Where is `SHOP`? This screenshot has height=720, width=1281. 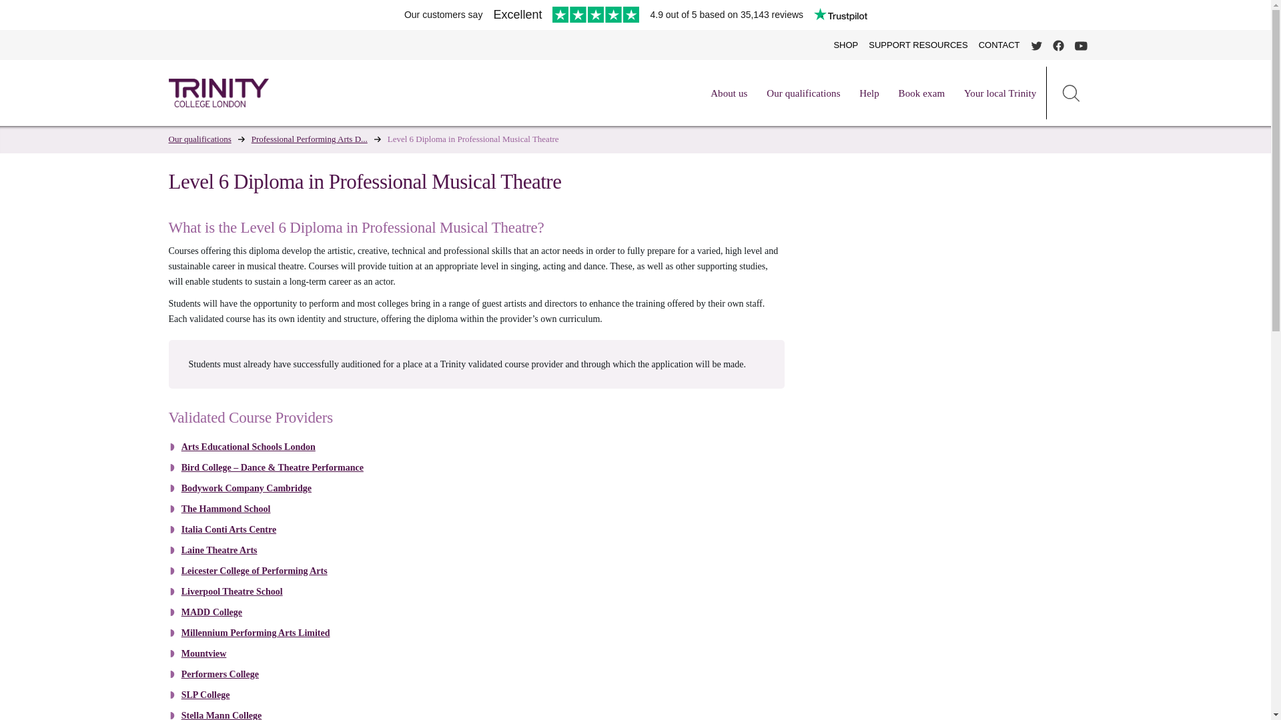 SHOP is located at coordinates (845, 45).